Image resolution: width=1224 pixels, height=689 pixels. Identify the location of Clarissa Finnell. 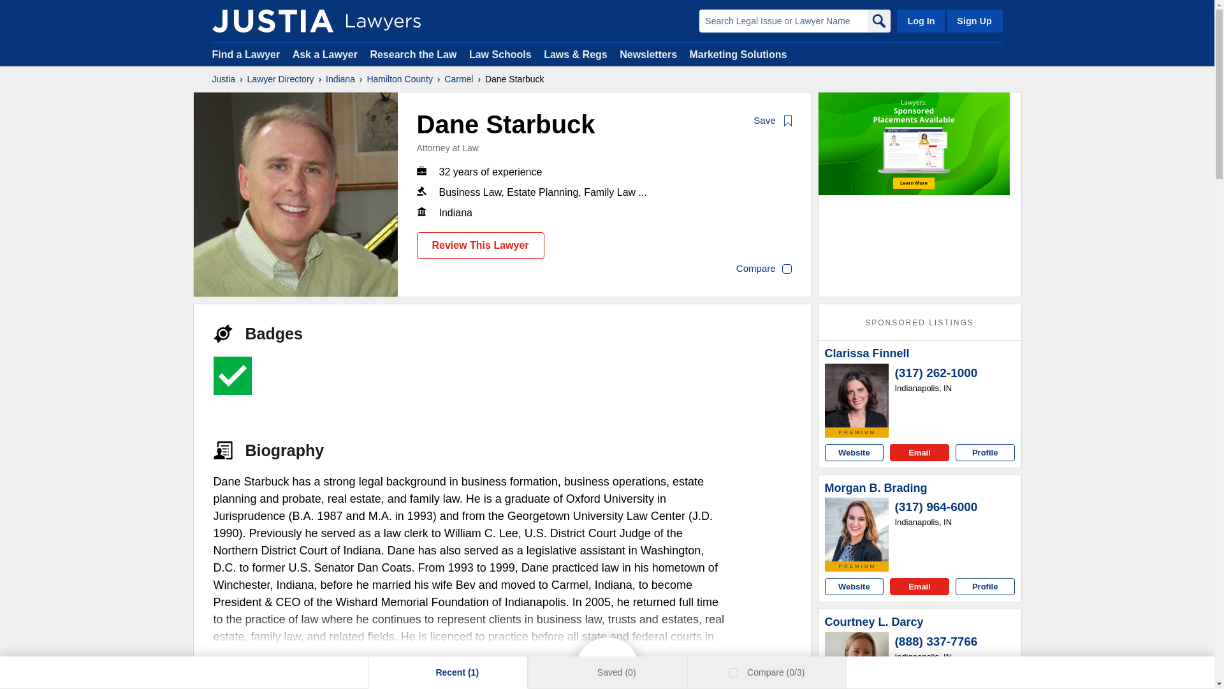
(867, 353).